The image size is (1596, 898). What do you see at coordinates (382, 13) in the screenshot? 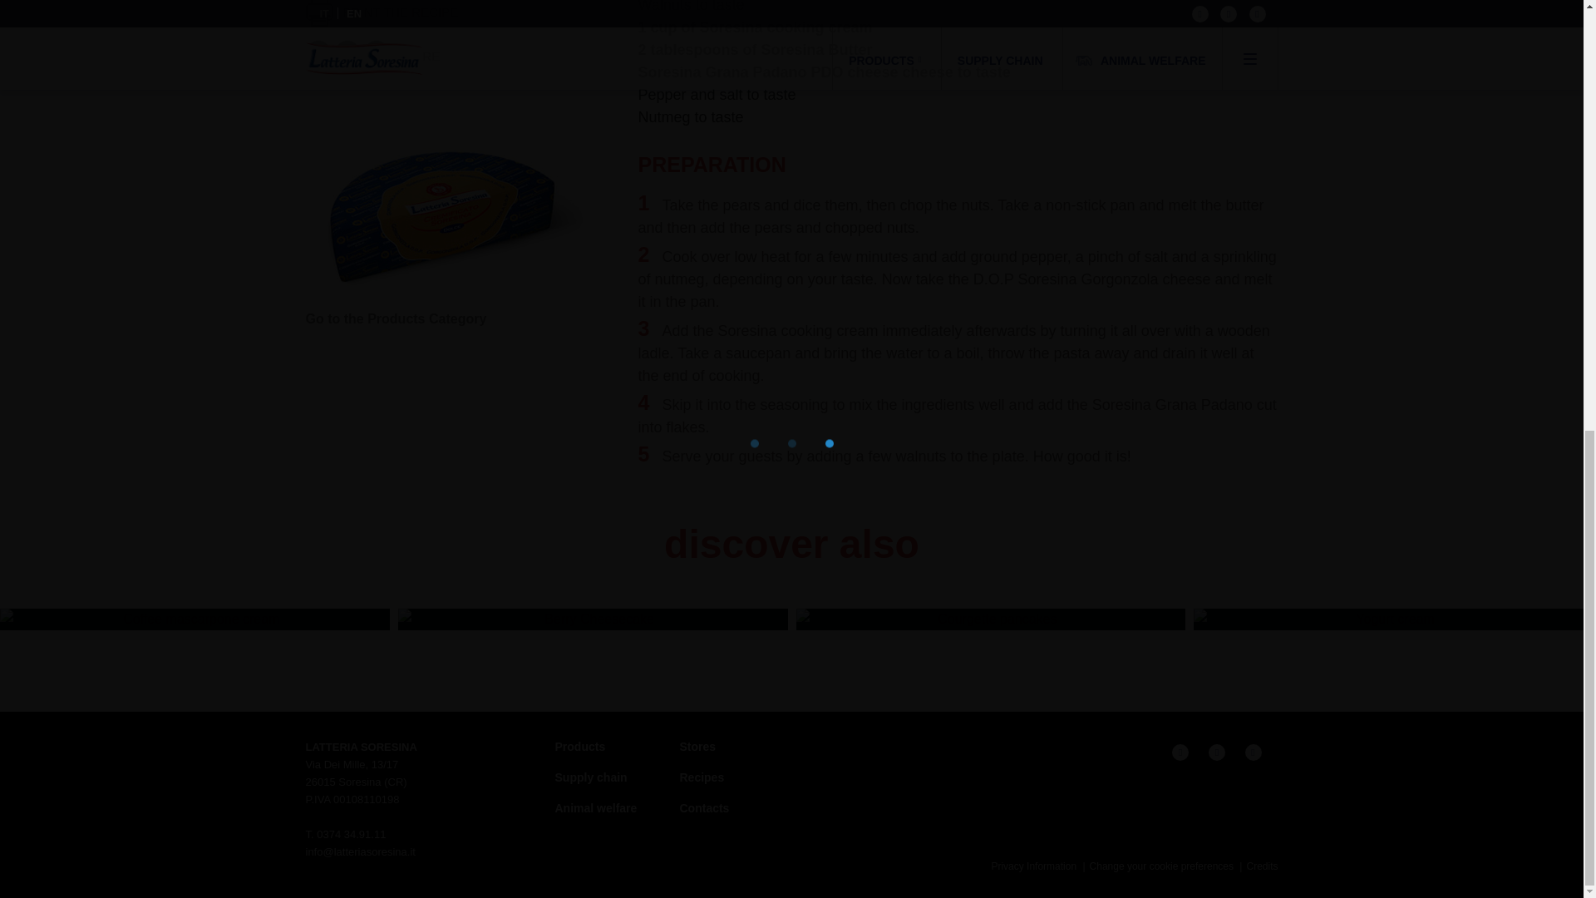
I see `PRINT THE RECIPE` at bounding box center [382, 13].